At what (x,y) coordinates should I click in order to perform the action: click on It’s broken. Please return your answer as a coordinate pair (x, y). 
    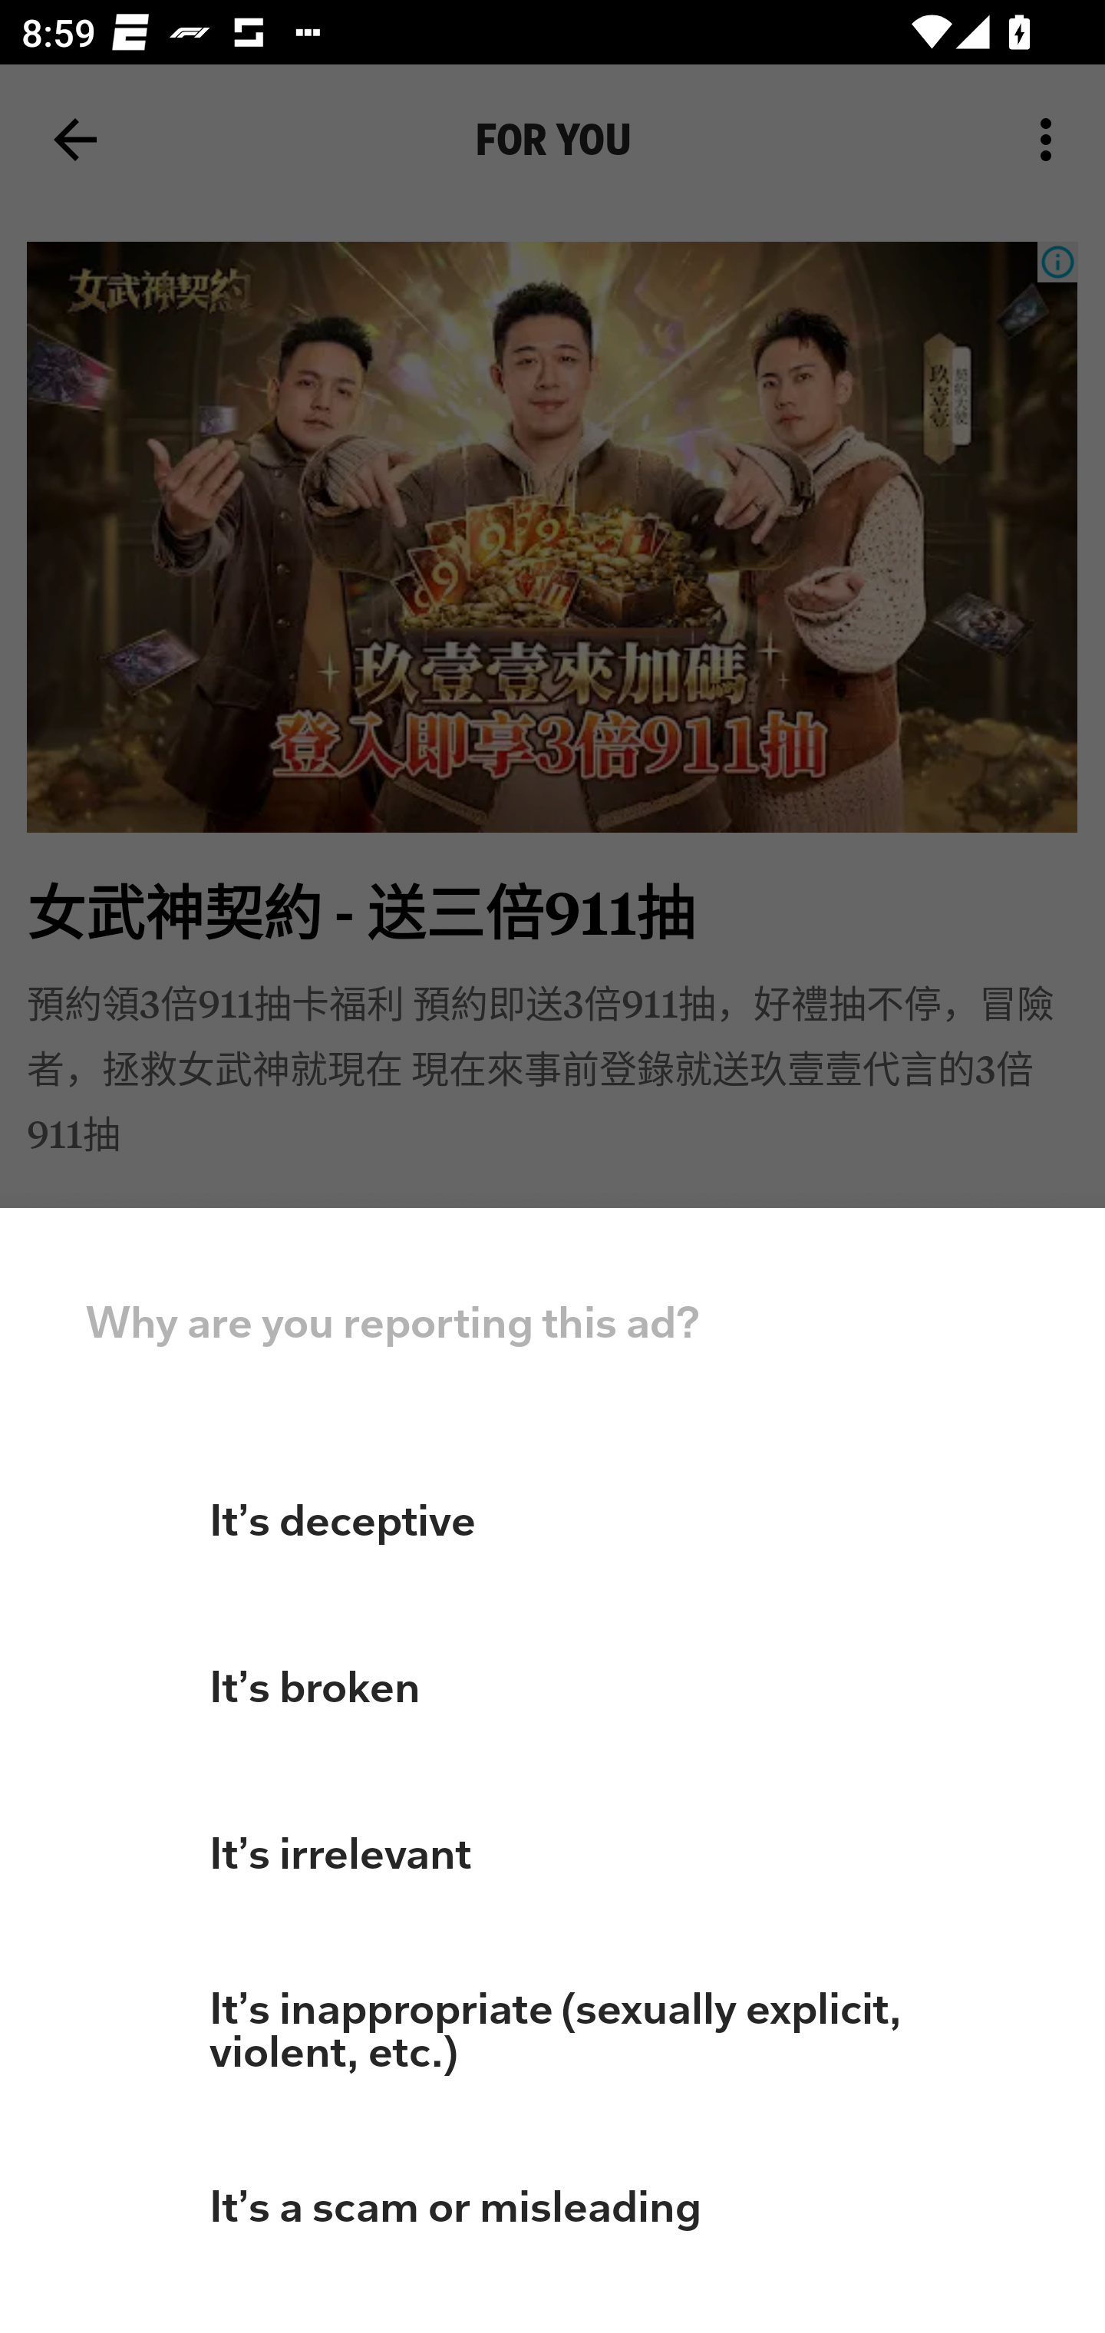
    Looking at the image, I should click on (552, 1688).